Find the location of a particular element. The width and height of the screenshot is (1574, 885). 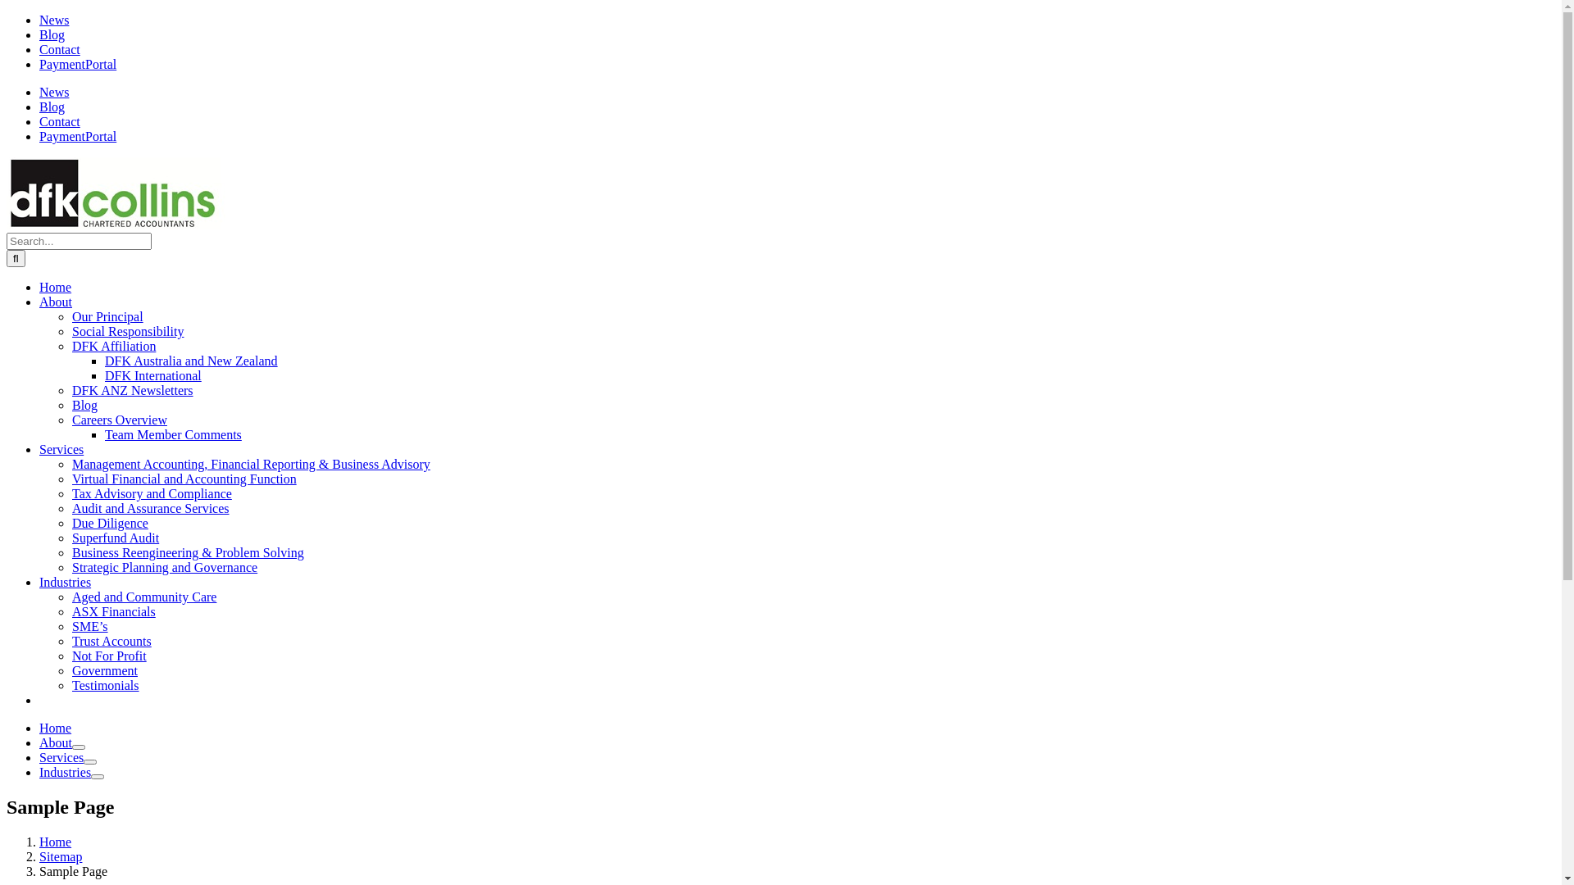

Government is located at coordinates (105, 670).